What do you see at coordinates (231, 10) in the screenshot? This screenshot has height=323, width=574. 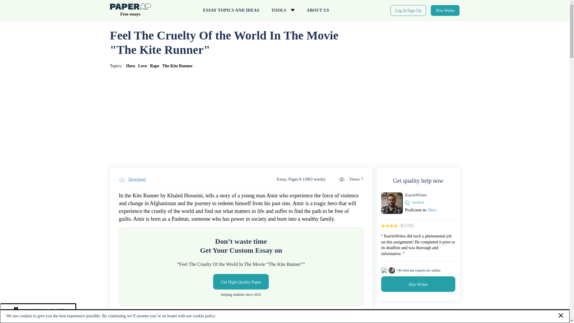 I see `ESSAY TOPICS AND IDEAS` at bounding box center [231, 10].